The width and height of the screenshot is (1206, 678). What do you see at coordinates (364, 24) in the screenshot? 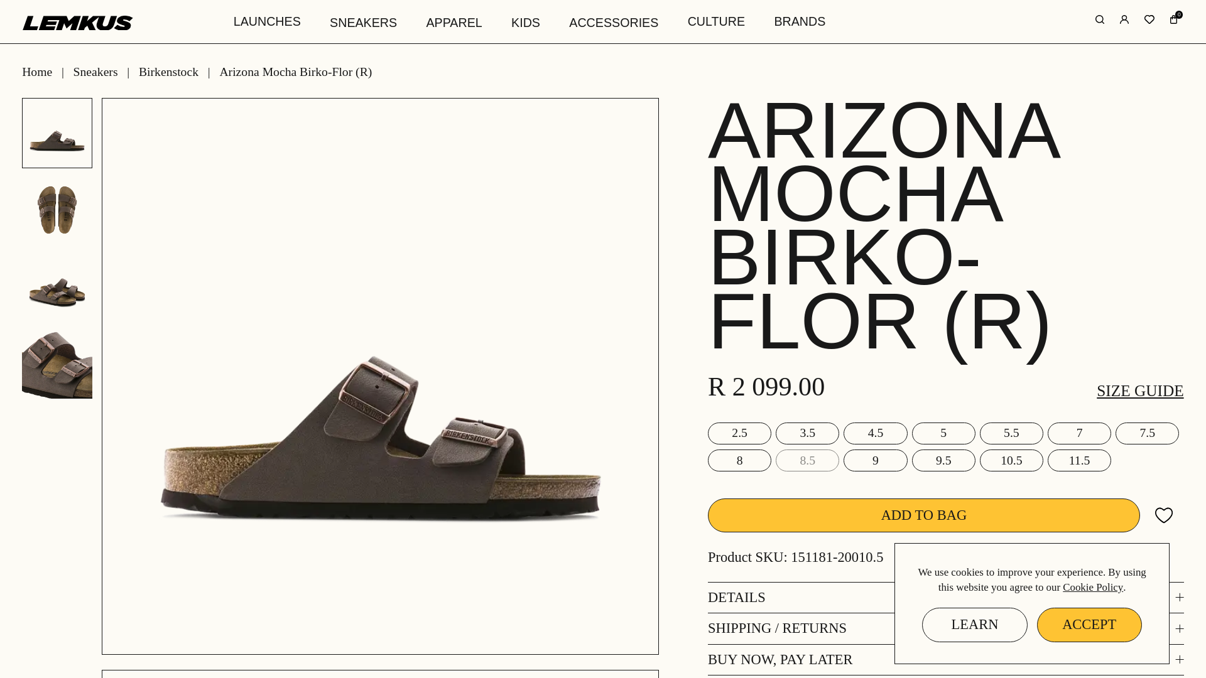
I see `SNEAKERS` at bounding box center [364, 24].